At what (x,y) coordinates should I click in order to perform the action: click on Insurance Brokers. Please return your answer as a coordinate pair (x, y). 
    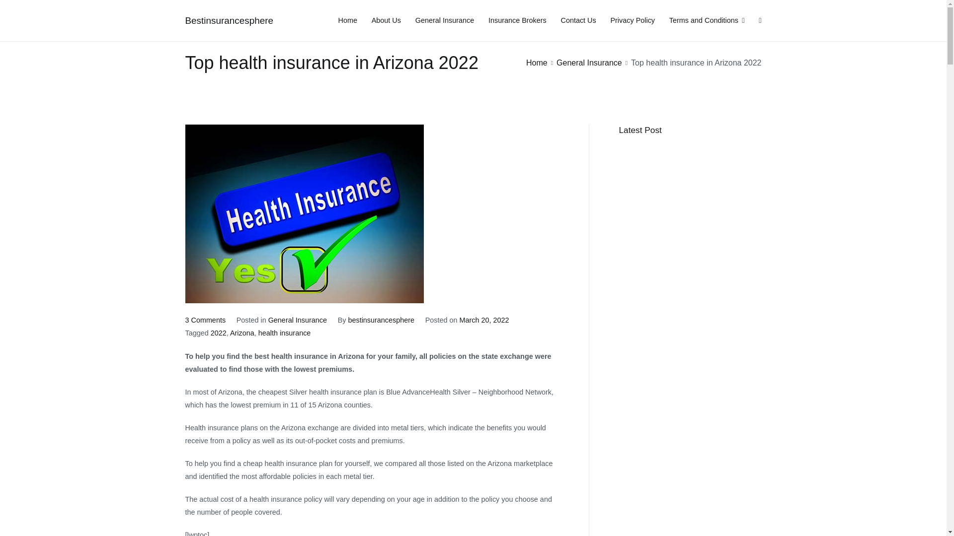
    Looking at the image, I should click on (205, 320).